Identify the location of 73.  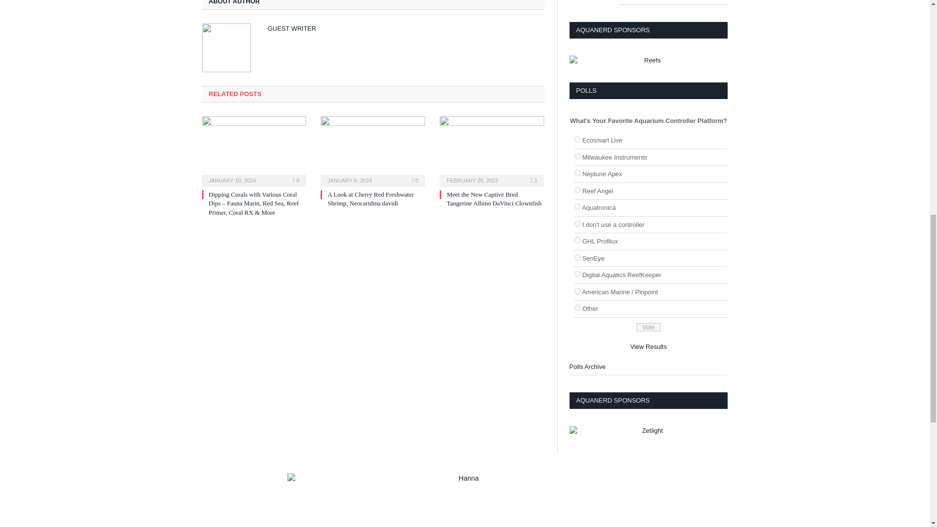
(577, 257).